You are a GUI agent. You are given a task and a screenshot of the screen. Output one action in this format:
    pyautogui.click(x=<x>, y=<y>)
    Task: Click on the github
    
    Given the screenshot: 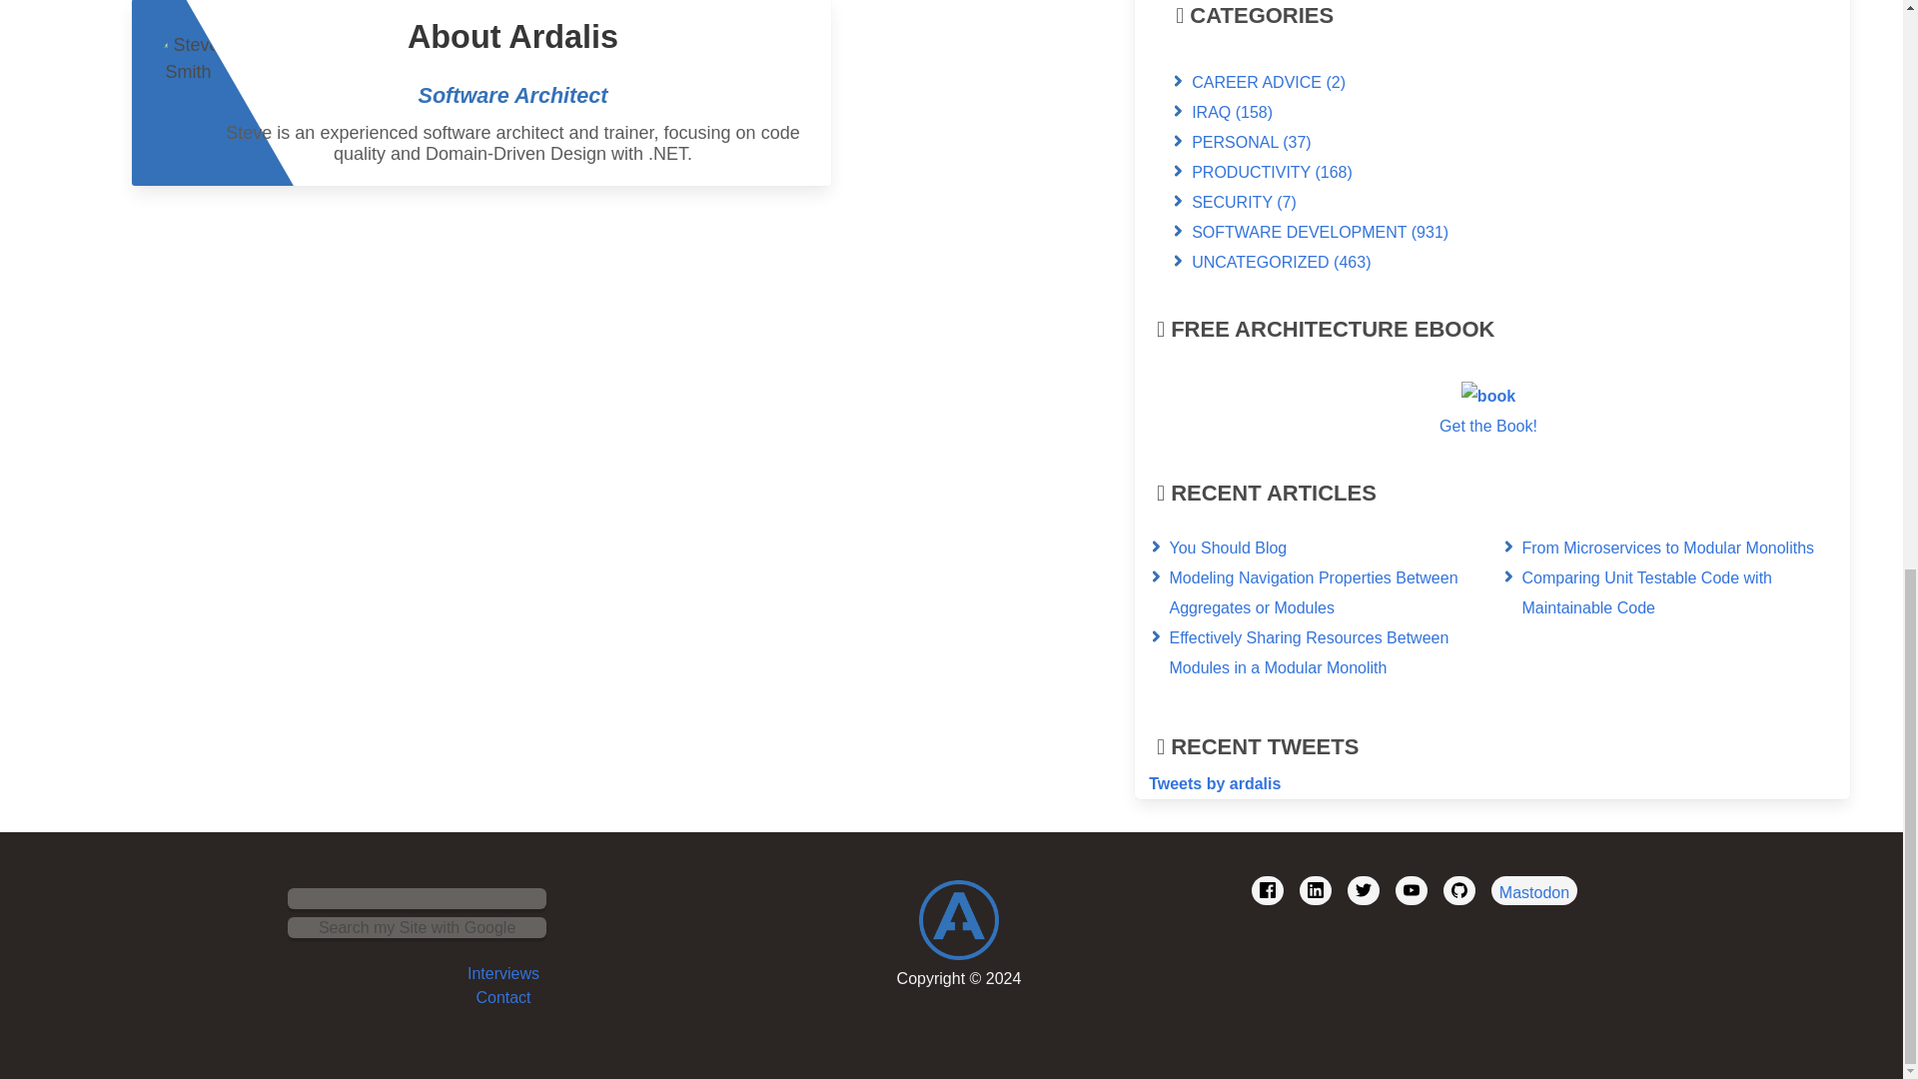 What is the action you would take?
    pyautogui.click(x=1458, y=891)
    